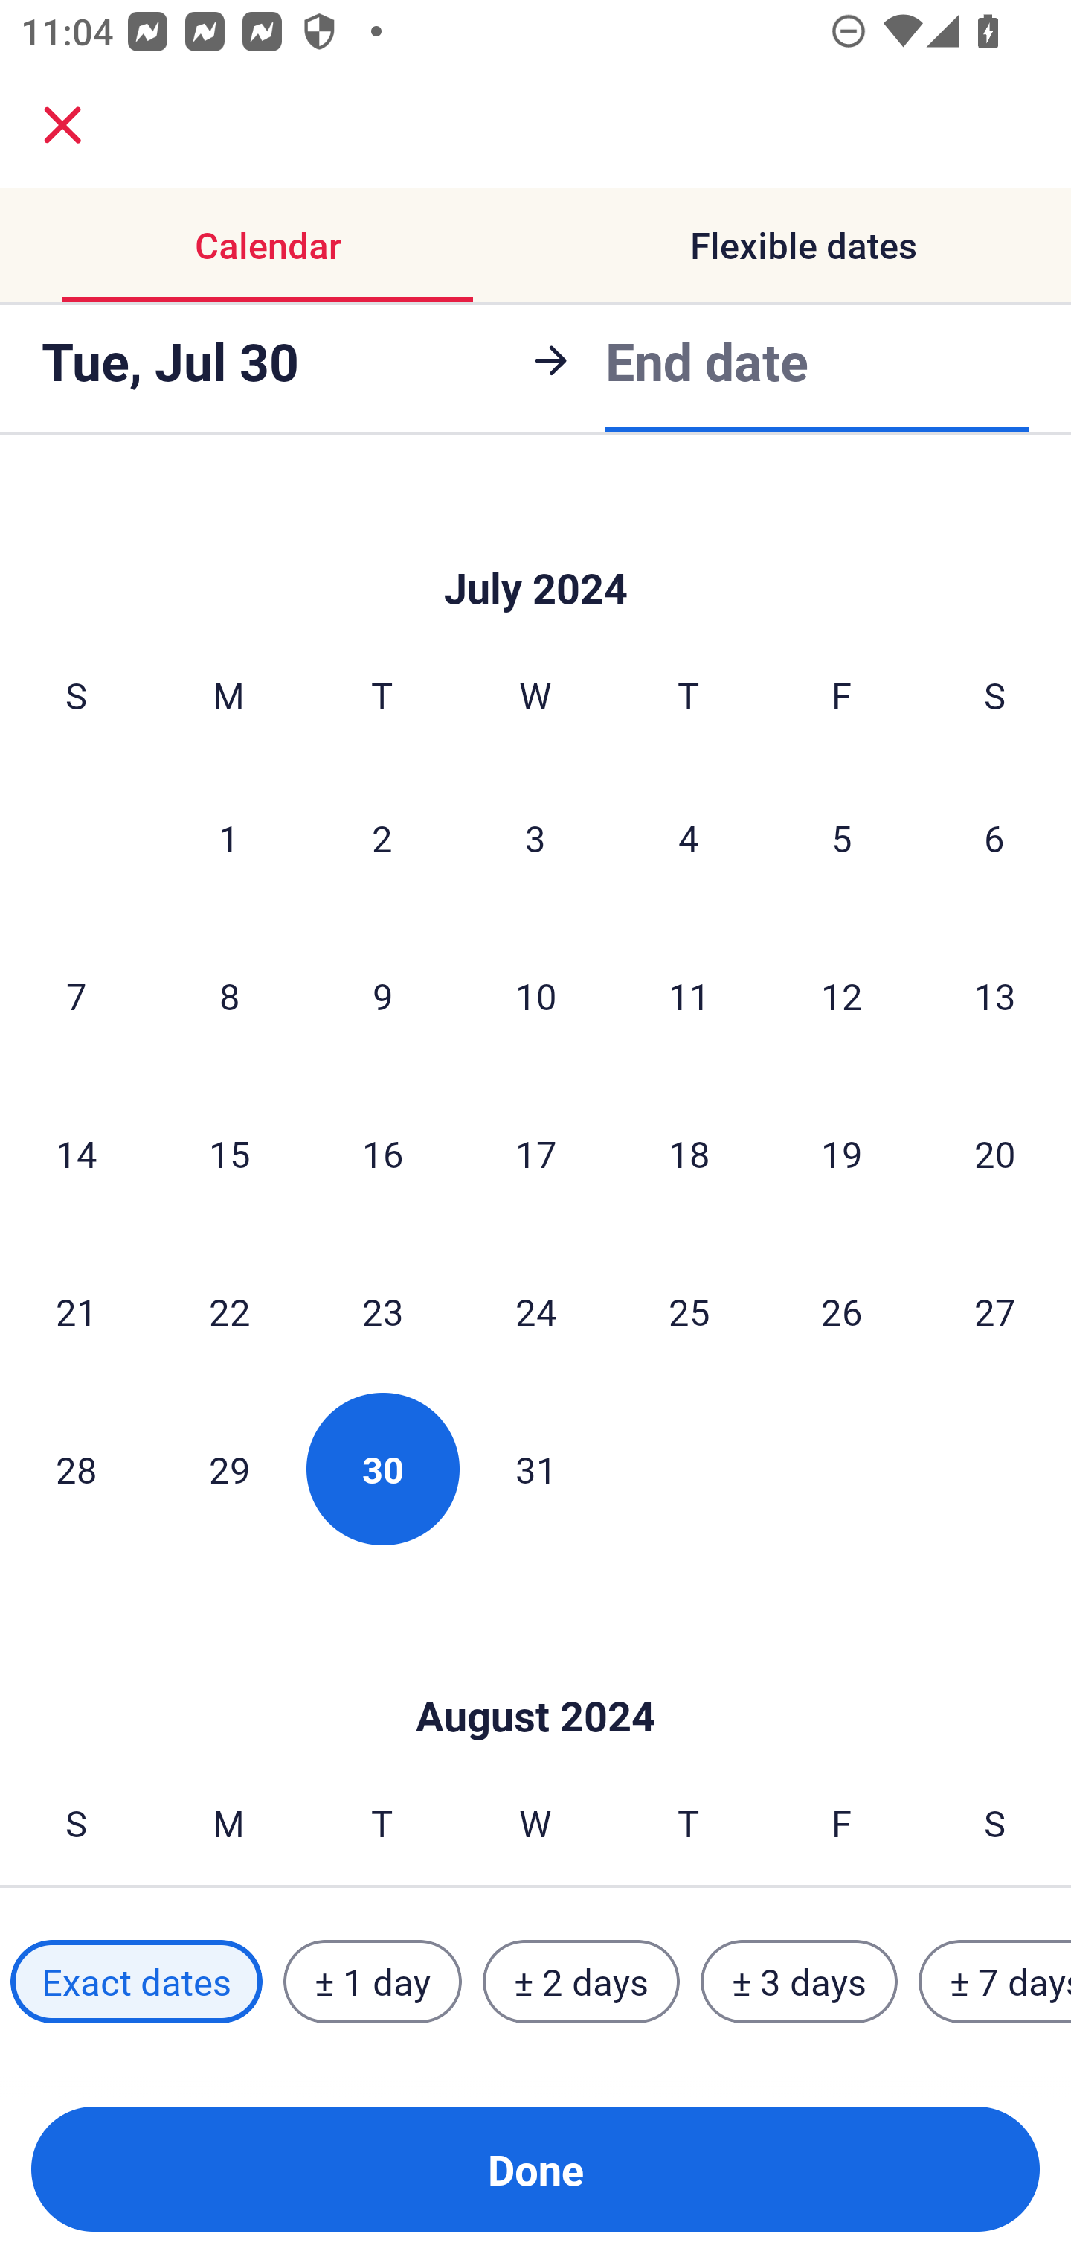  What do you see at coordinates (842, 995) in the screenshot?
I see `12 Friday, July 12, 2024` at bounding box center [842, 995].